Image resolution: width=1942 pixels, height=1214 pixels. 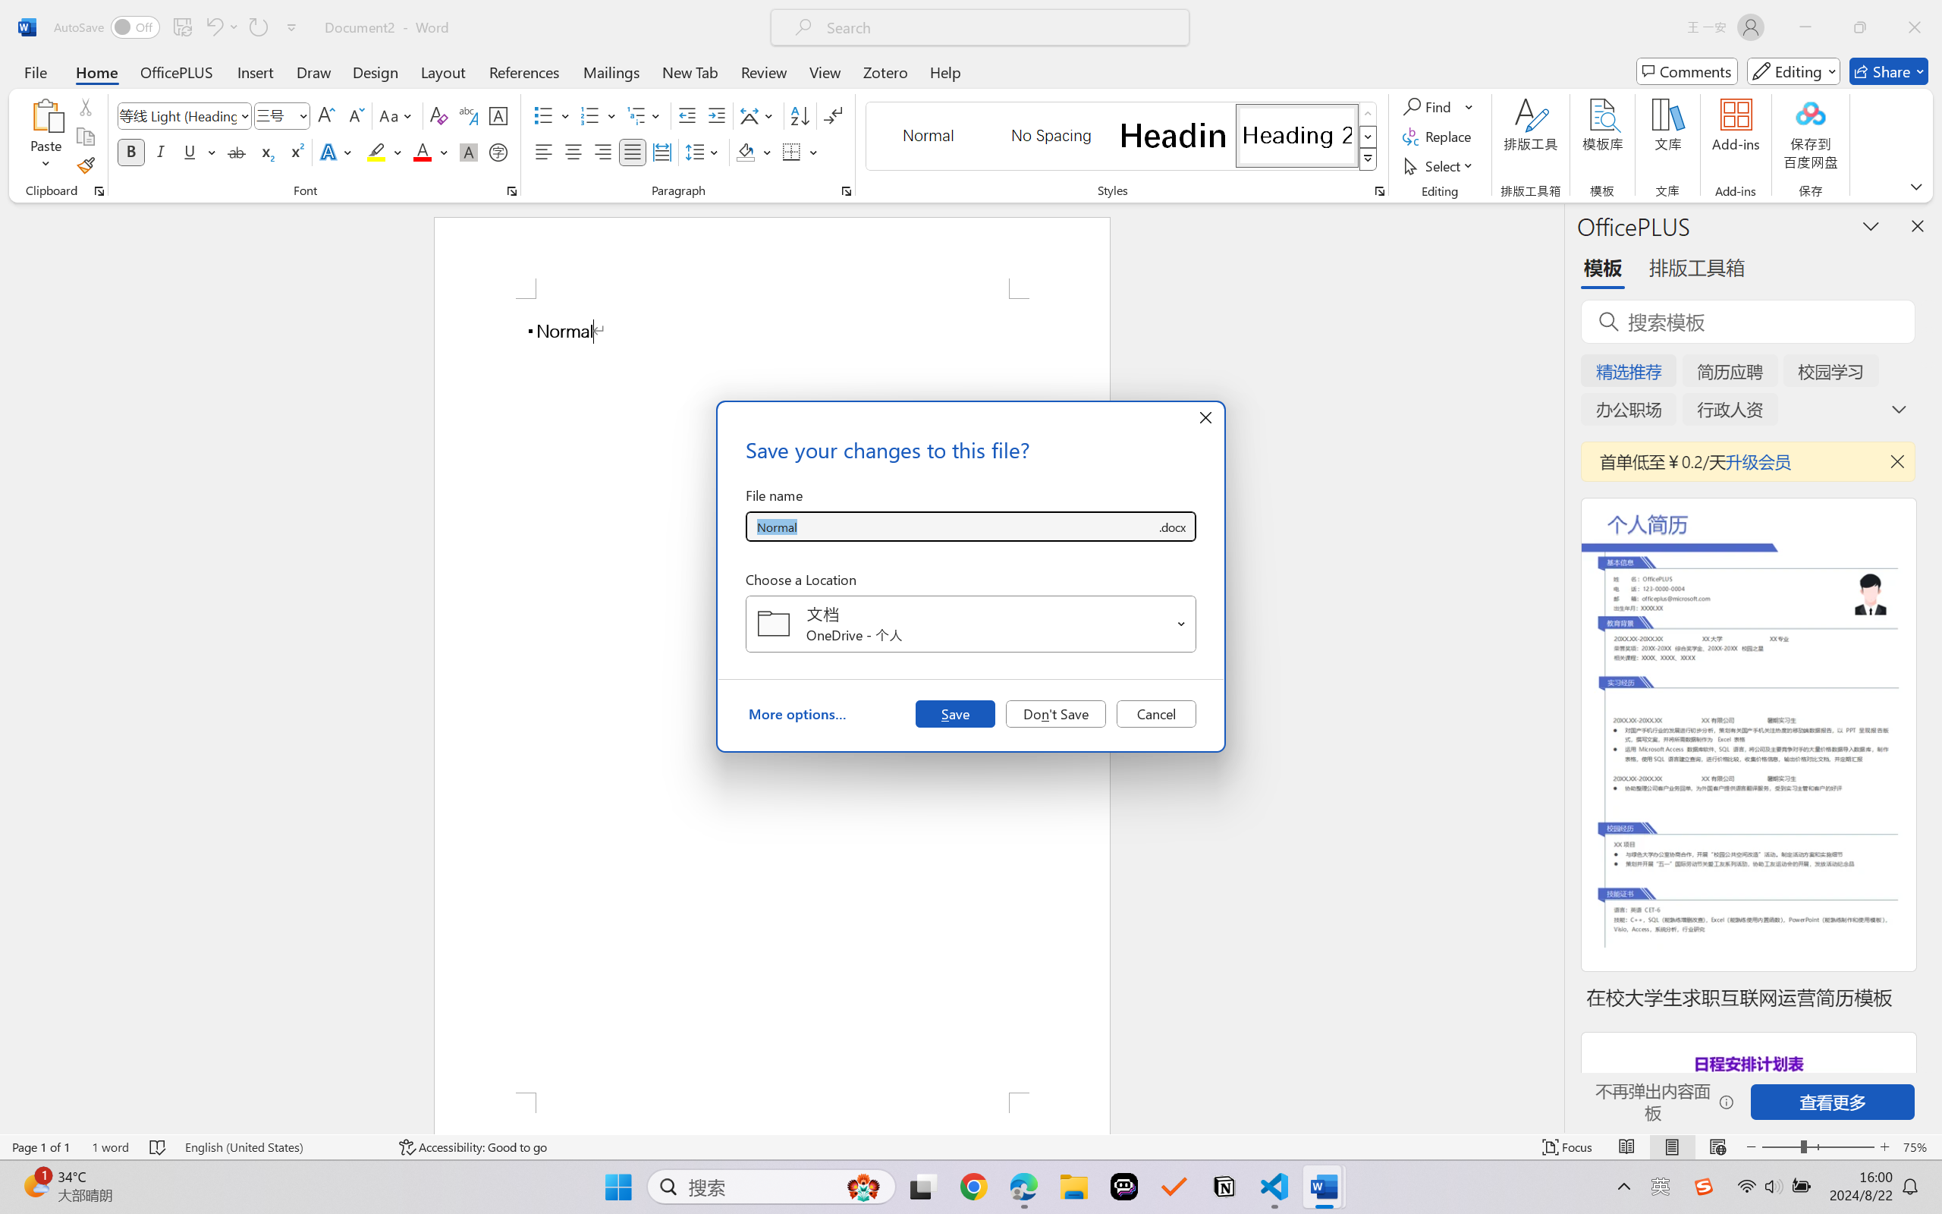 What do you see at coordinates (1379, 191) in the screenshot?
I see `Styles...` at bounding box center [1379, 191].